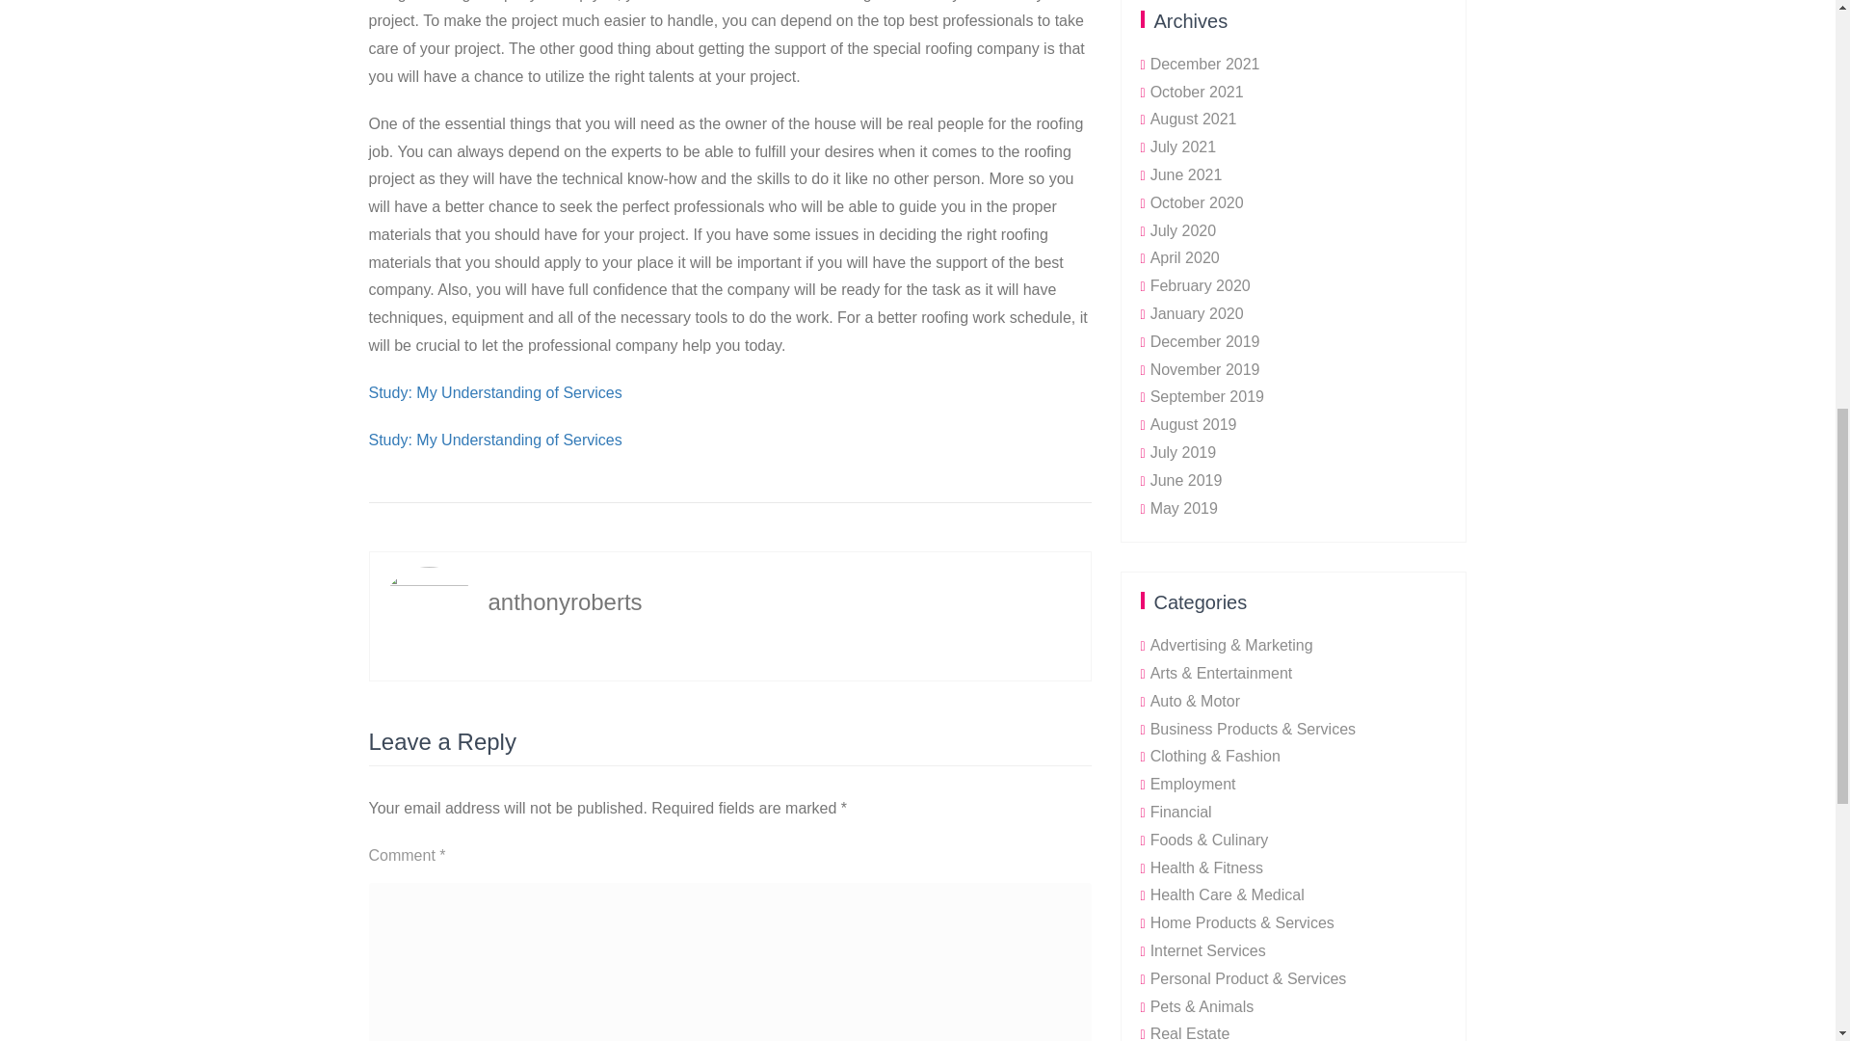 Image resolution: width=1850 pixels, height=1041 pixels. What do you see at coordinates (1197, 92) in the screenshot?
I see `October 2021` at bounding box center [1197, 92].